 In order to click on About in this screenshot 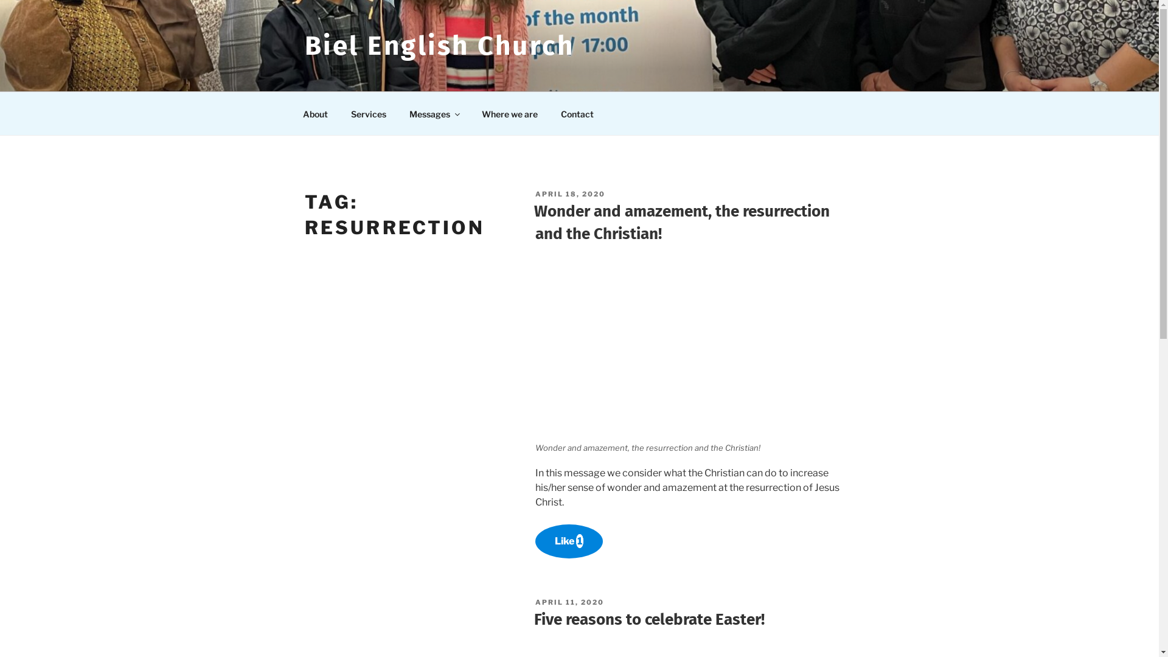, I will do `click(315, 113)`.